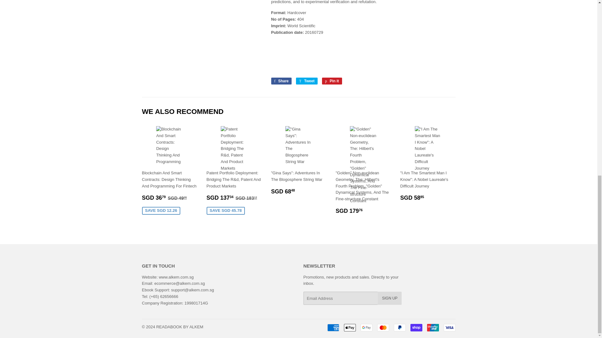  Describe the element at coordinates (332, 81) in the screenshot. I see `Pin on Pinterest` at that location.